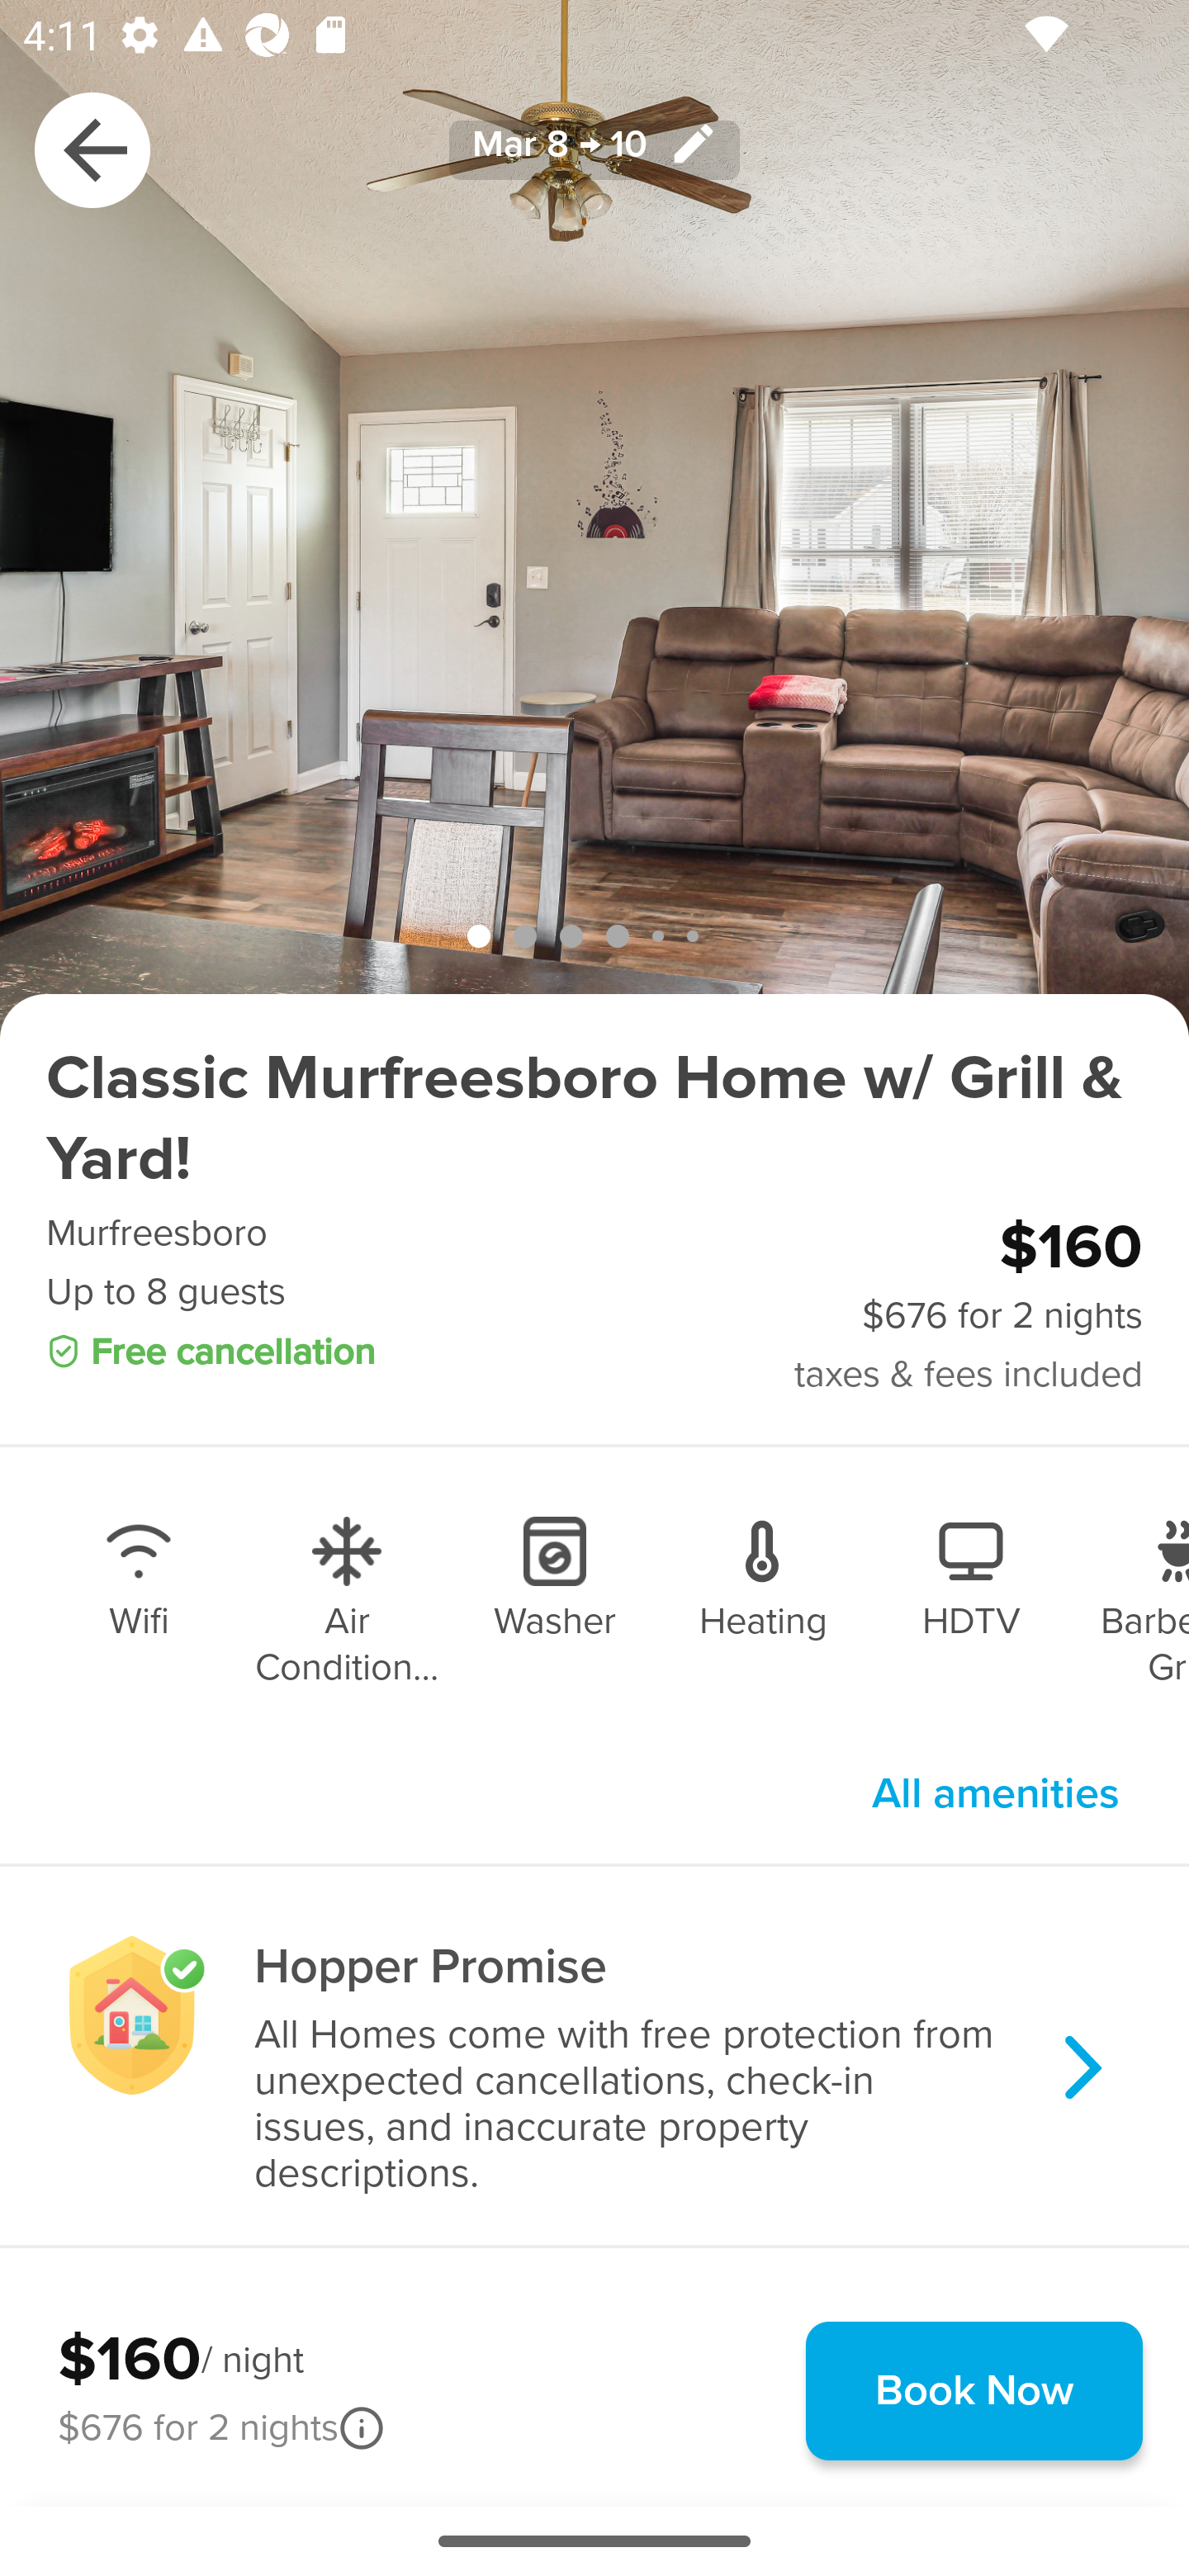  I want to click on Mar 8 → 10, so click(594, 149).